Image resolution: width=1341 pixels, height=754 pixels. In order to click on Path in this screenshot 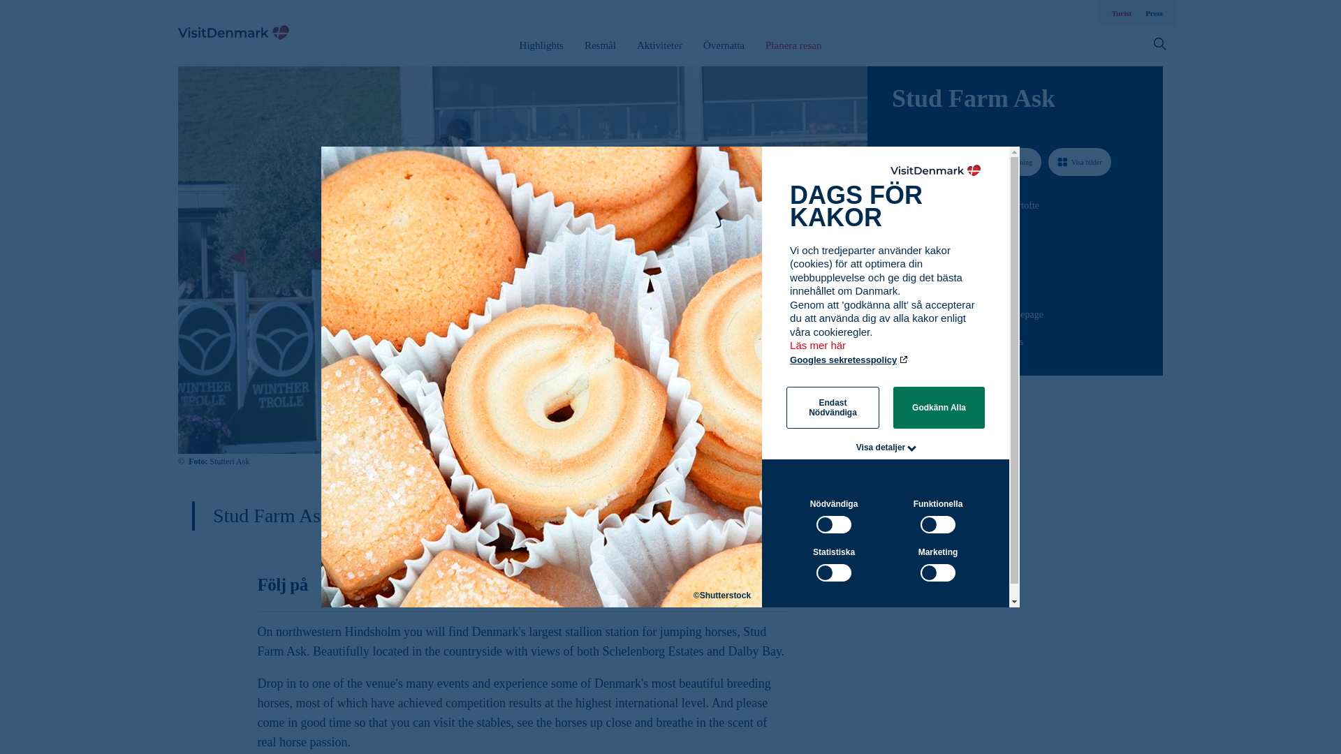, I will do `click(897, 257)`.